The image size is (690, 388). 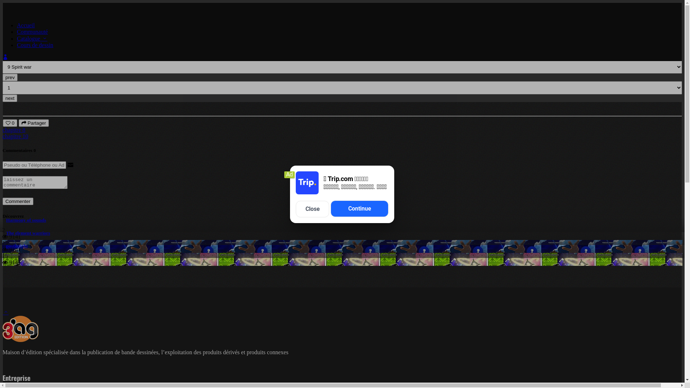 I want to click on Concours Oneshot, so click(x=55, y=57).